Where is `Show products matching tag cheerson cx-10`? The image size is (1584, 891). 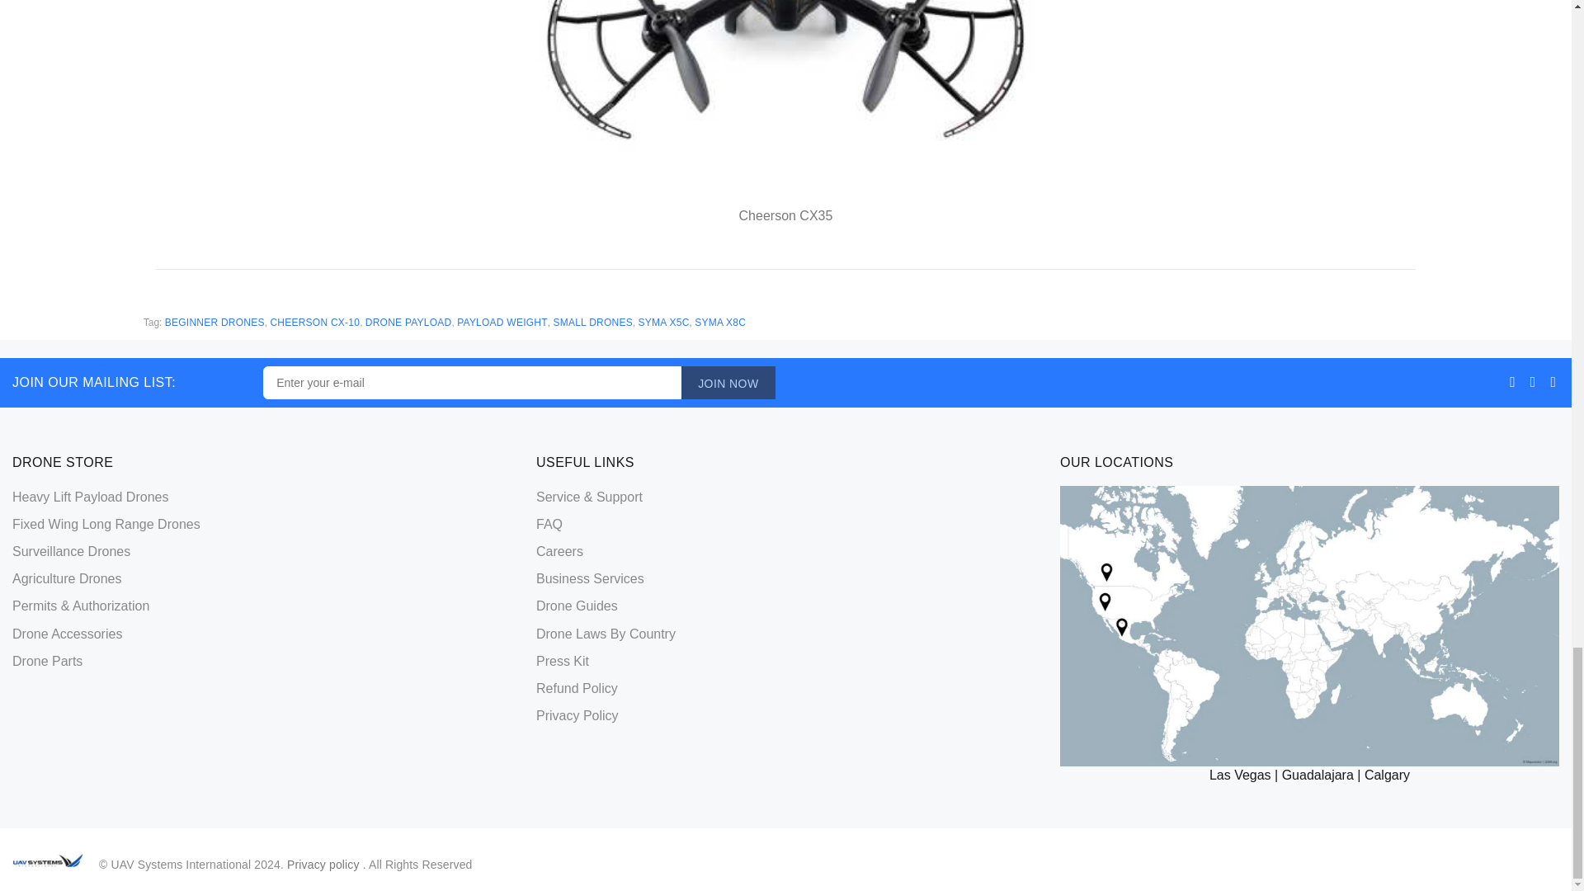 Show products matching tag cheerson cx-10 is located at coordinates (313, 323).